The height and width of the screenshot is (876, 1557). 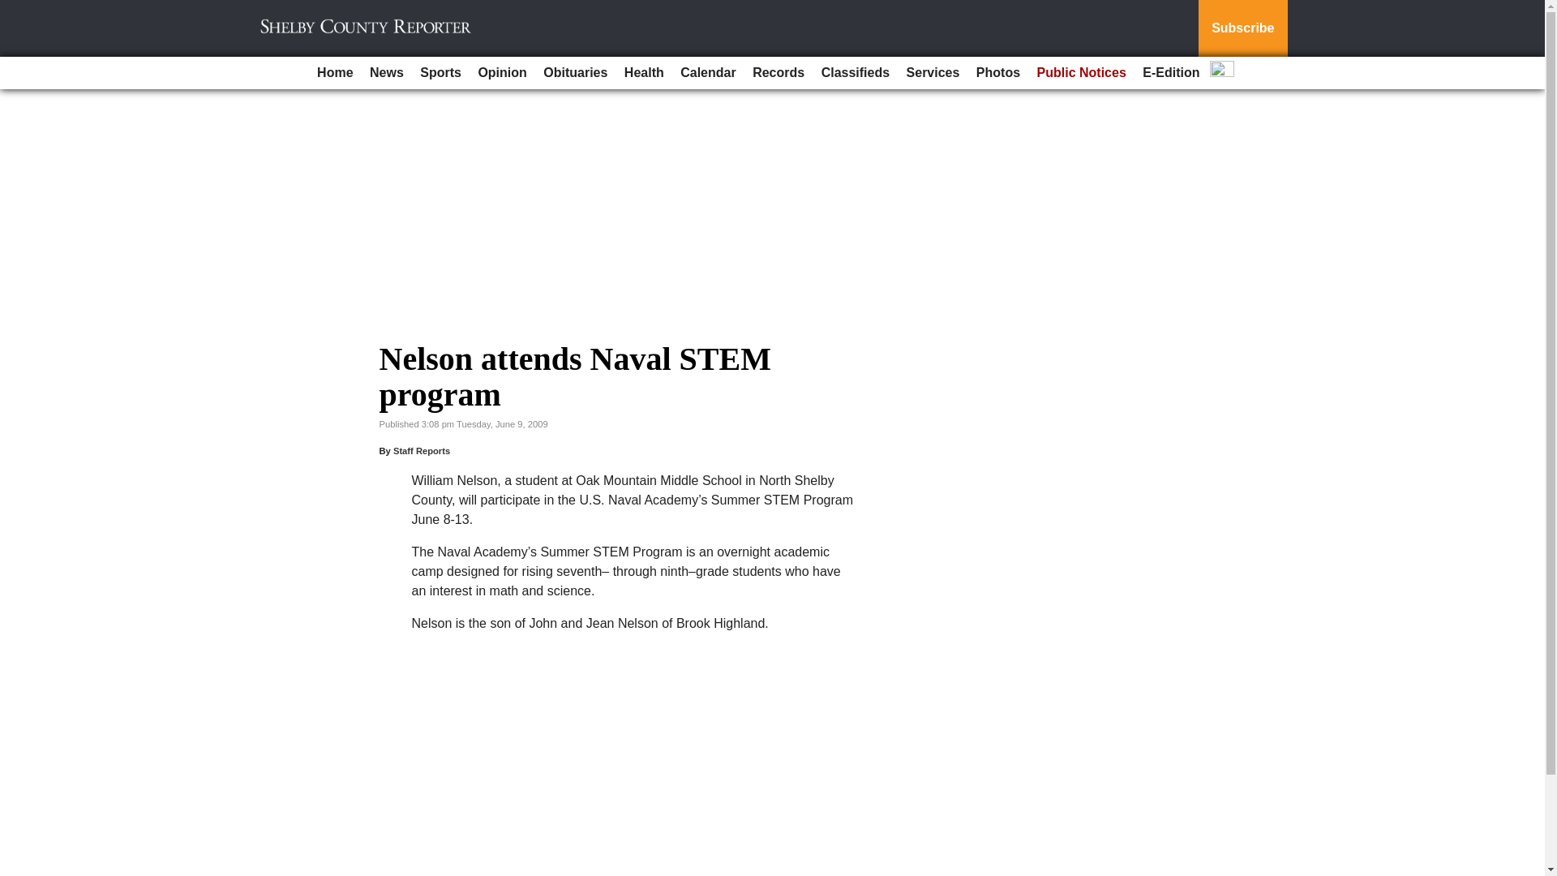 What do you see at coordinates (386, 73) in the screenshot?
I see `News` at bounding box center [386, 73].